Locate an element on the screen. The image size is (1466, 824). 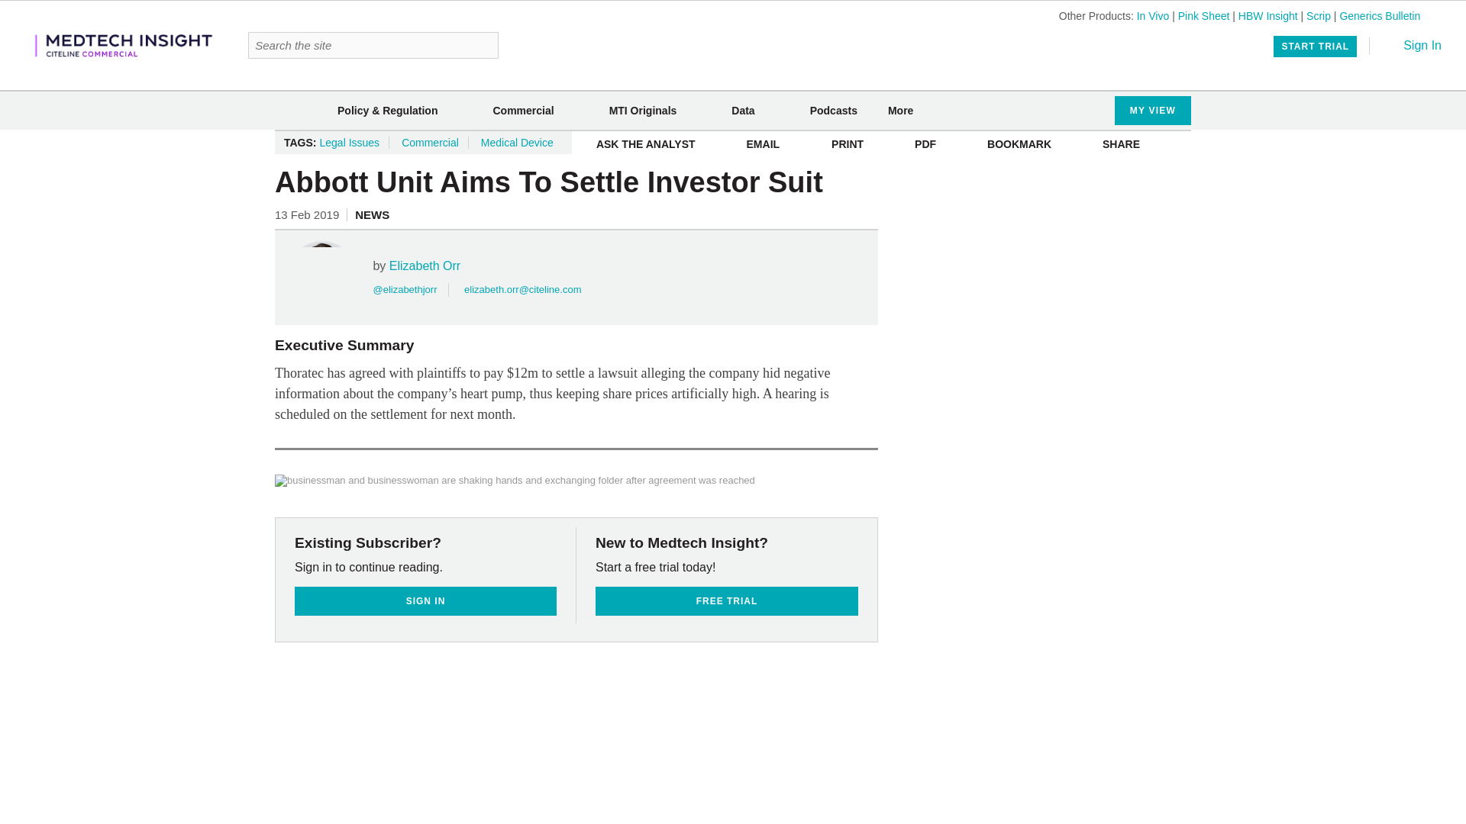
Sign In is located at coordinates (1411, 45).